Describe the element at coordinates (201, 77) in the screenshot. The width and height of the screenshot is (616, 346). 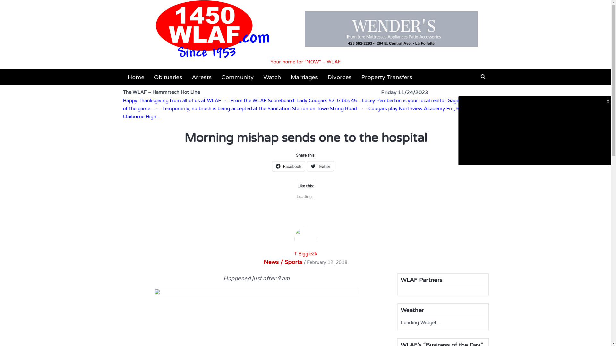
I see `Arrests` at that location.